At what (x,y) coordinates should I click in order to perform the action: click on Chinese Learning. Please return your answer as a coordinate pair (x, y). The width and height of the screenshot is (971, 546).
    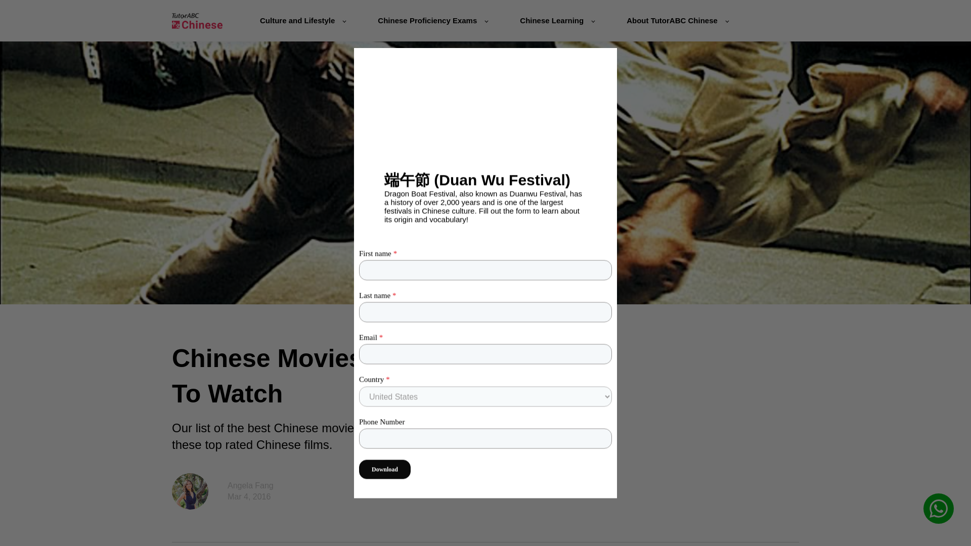
    Looking at the image, I should click on (557, 20).